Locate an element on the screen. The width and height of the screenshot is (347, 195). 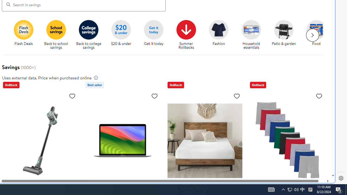
Get it today is located at coordinates (153, 30).